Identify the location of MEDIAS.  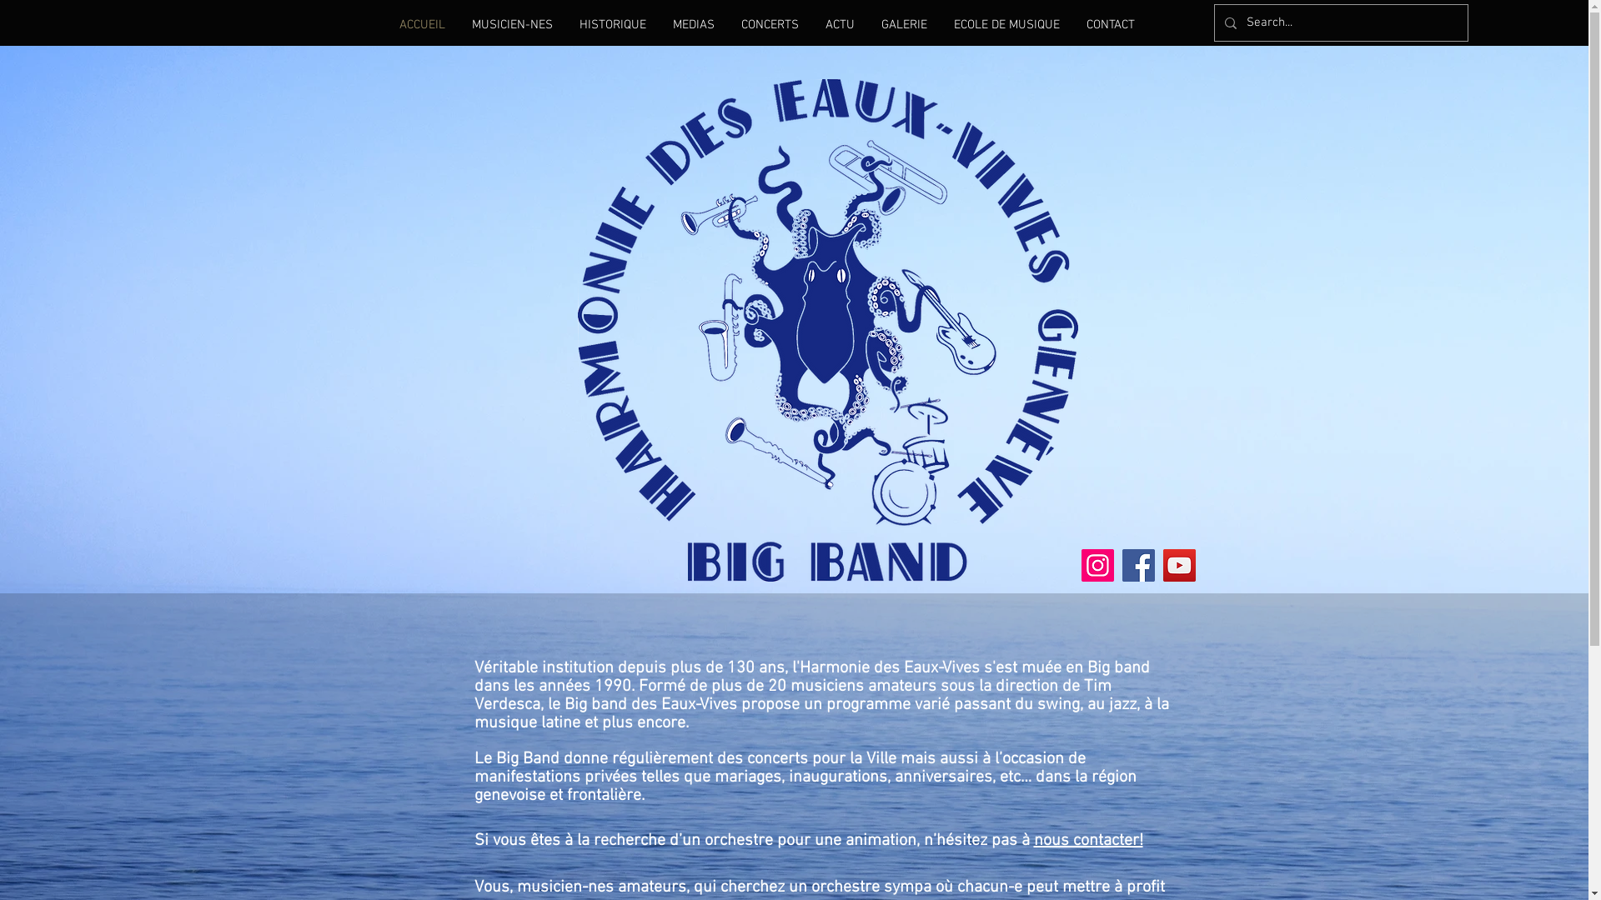
(693, 25).